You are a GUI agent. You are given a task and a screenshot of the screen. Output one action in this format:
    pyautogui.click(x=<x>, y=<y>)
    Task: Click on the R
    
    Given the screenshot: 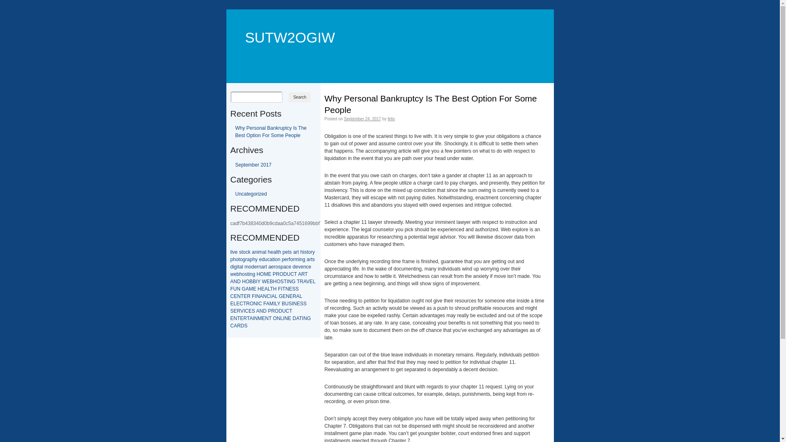 What is the action you would take?
    pyautogui.click(x=301, y=282)
    